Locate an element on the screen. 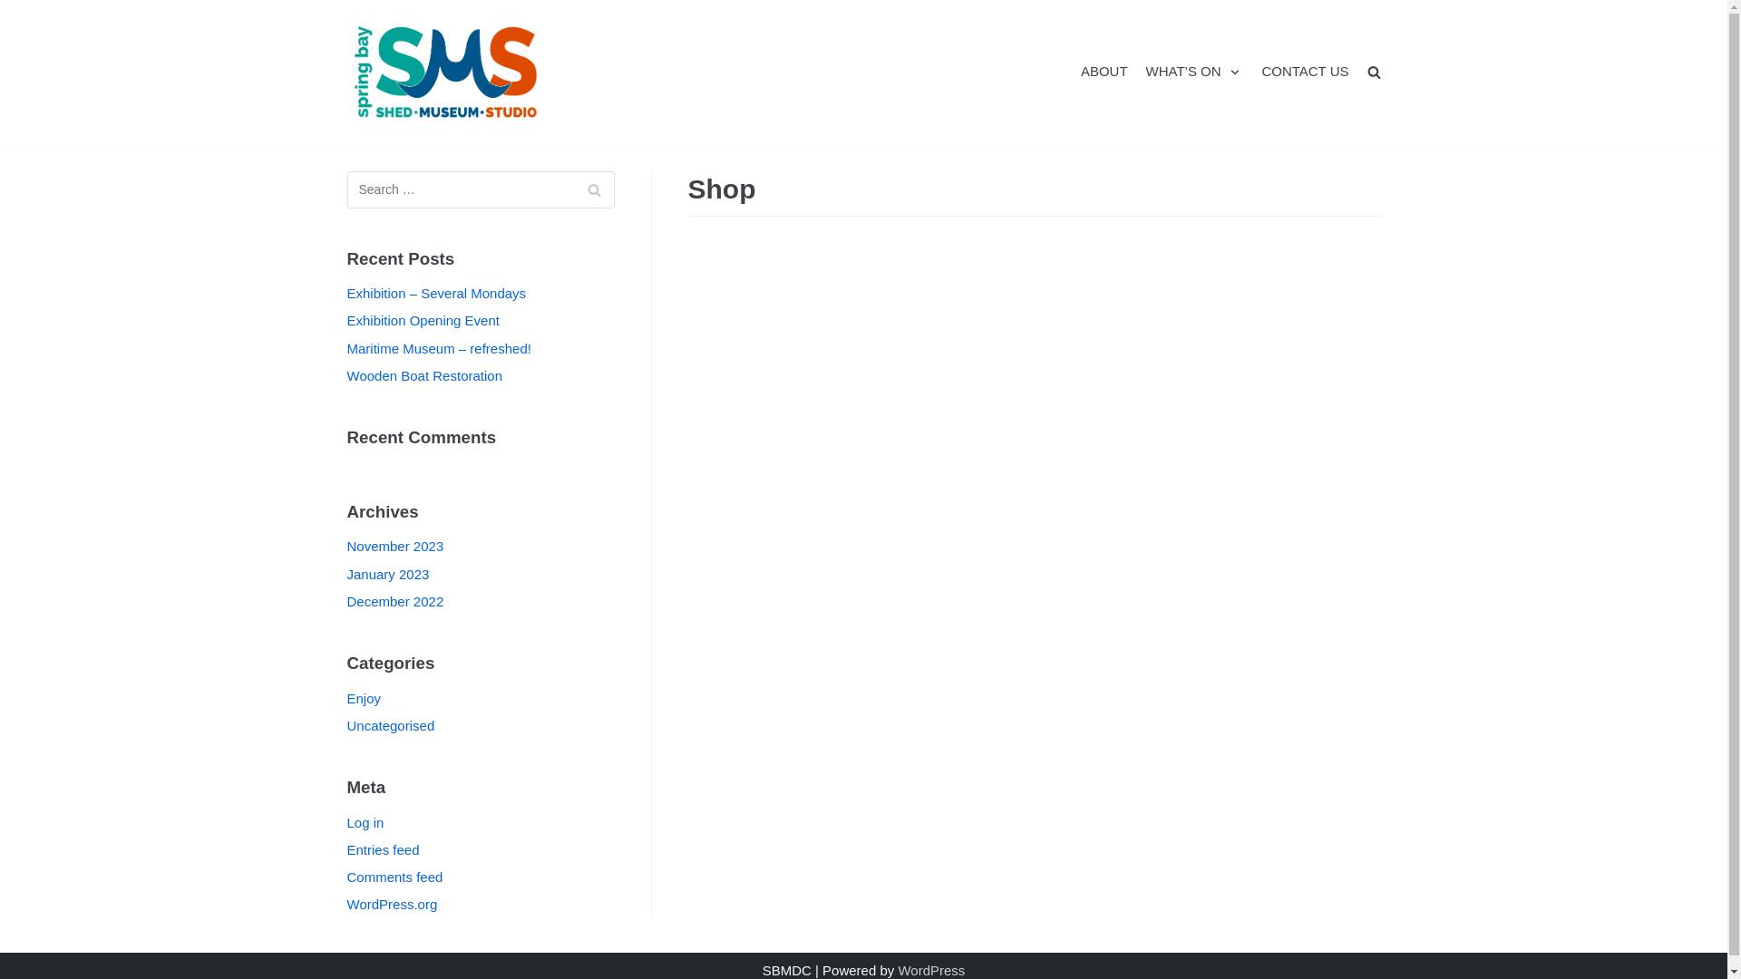  Comments feed is located at coordinates (394, 877).